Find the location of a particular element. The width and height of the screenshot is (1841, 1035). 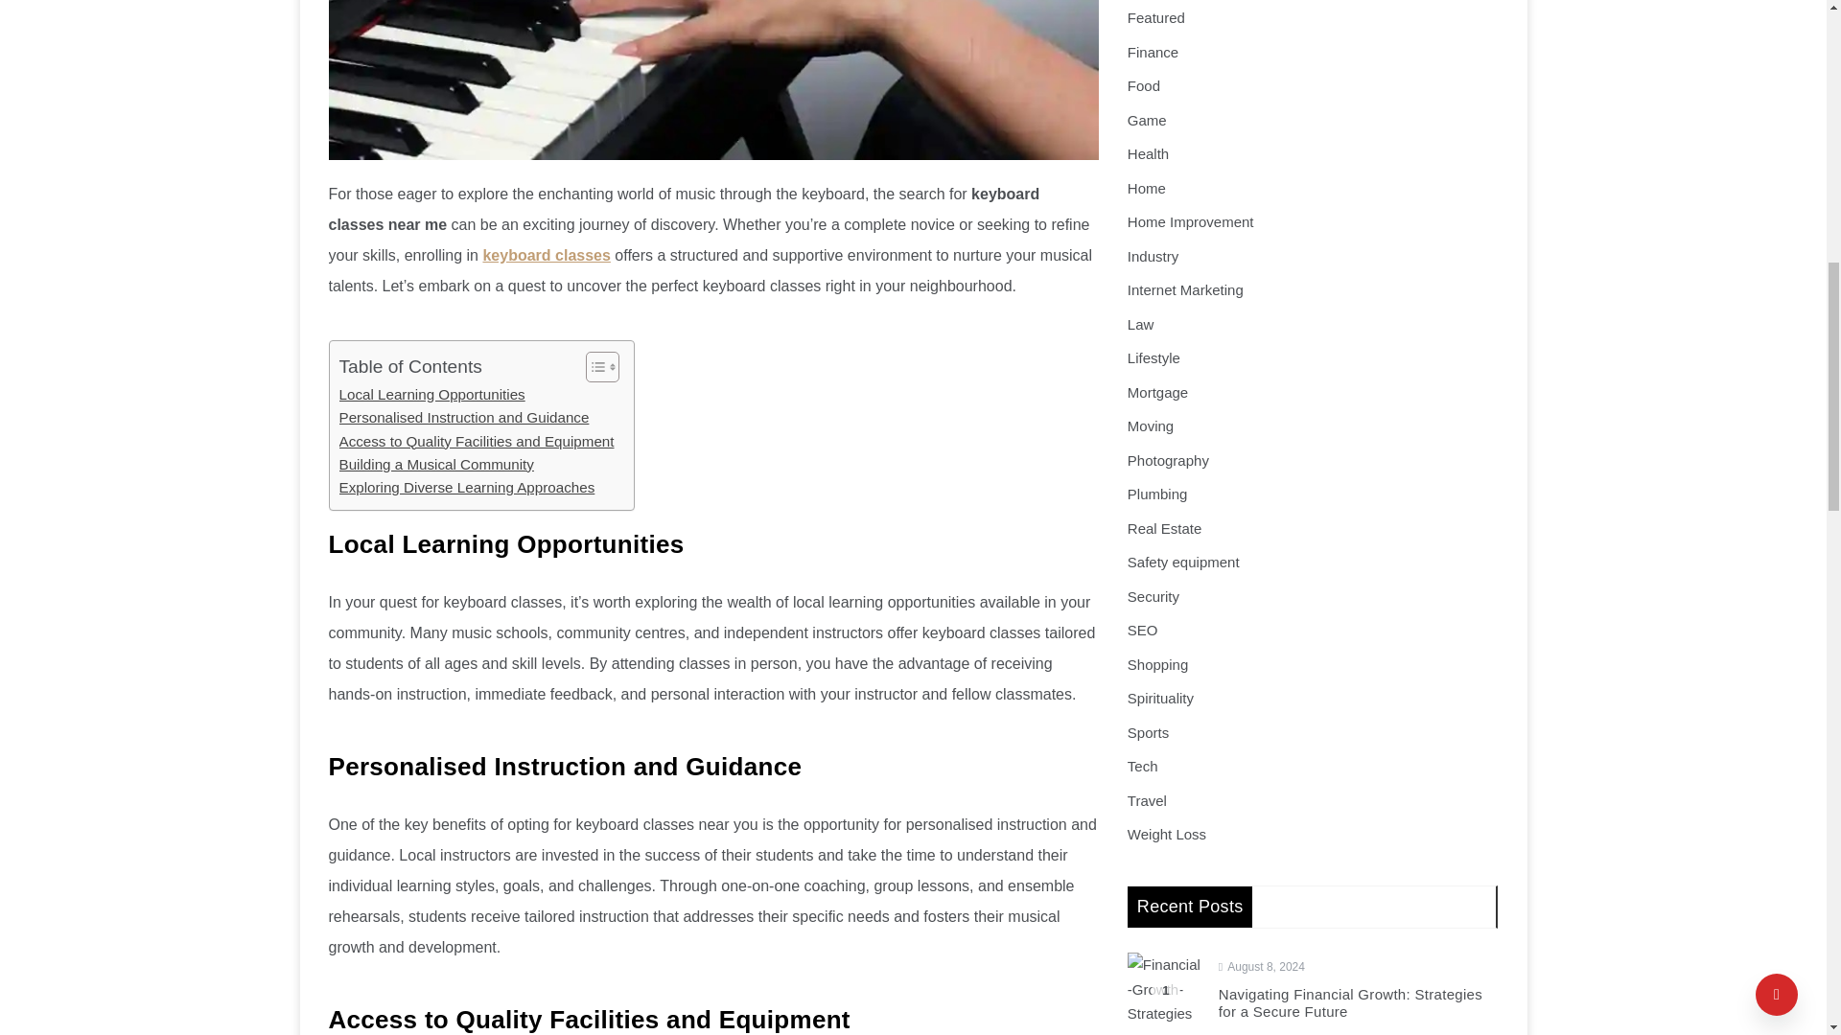

Local Learning Opportunities is located at coordinates (431, 395).